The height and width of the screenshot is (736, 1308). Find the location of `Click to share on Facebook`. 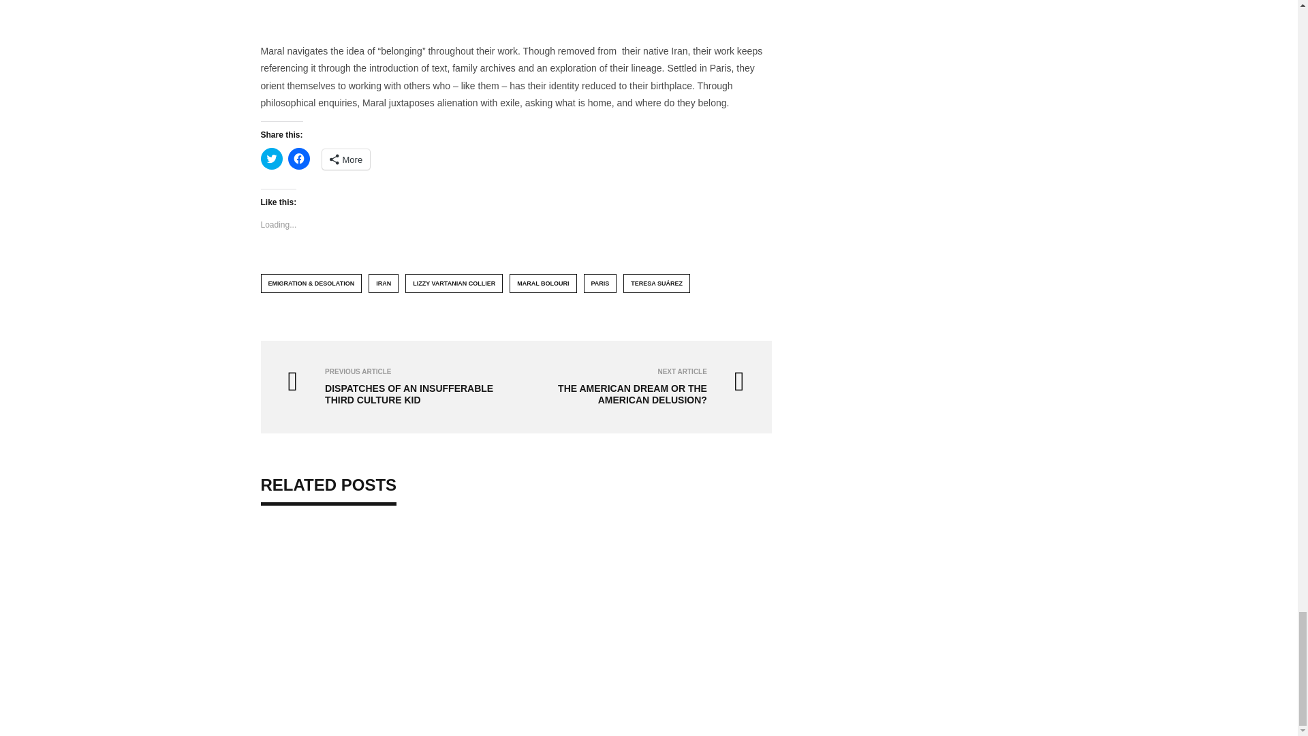

Click to share on Facebook is located at coordinates (298, 159).